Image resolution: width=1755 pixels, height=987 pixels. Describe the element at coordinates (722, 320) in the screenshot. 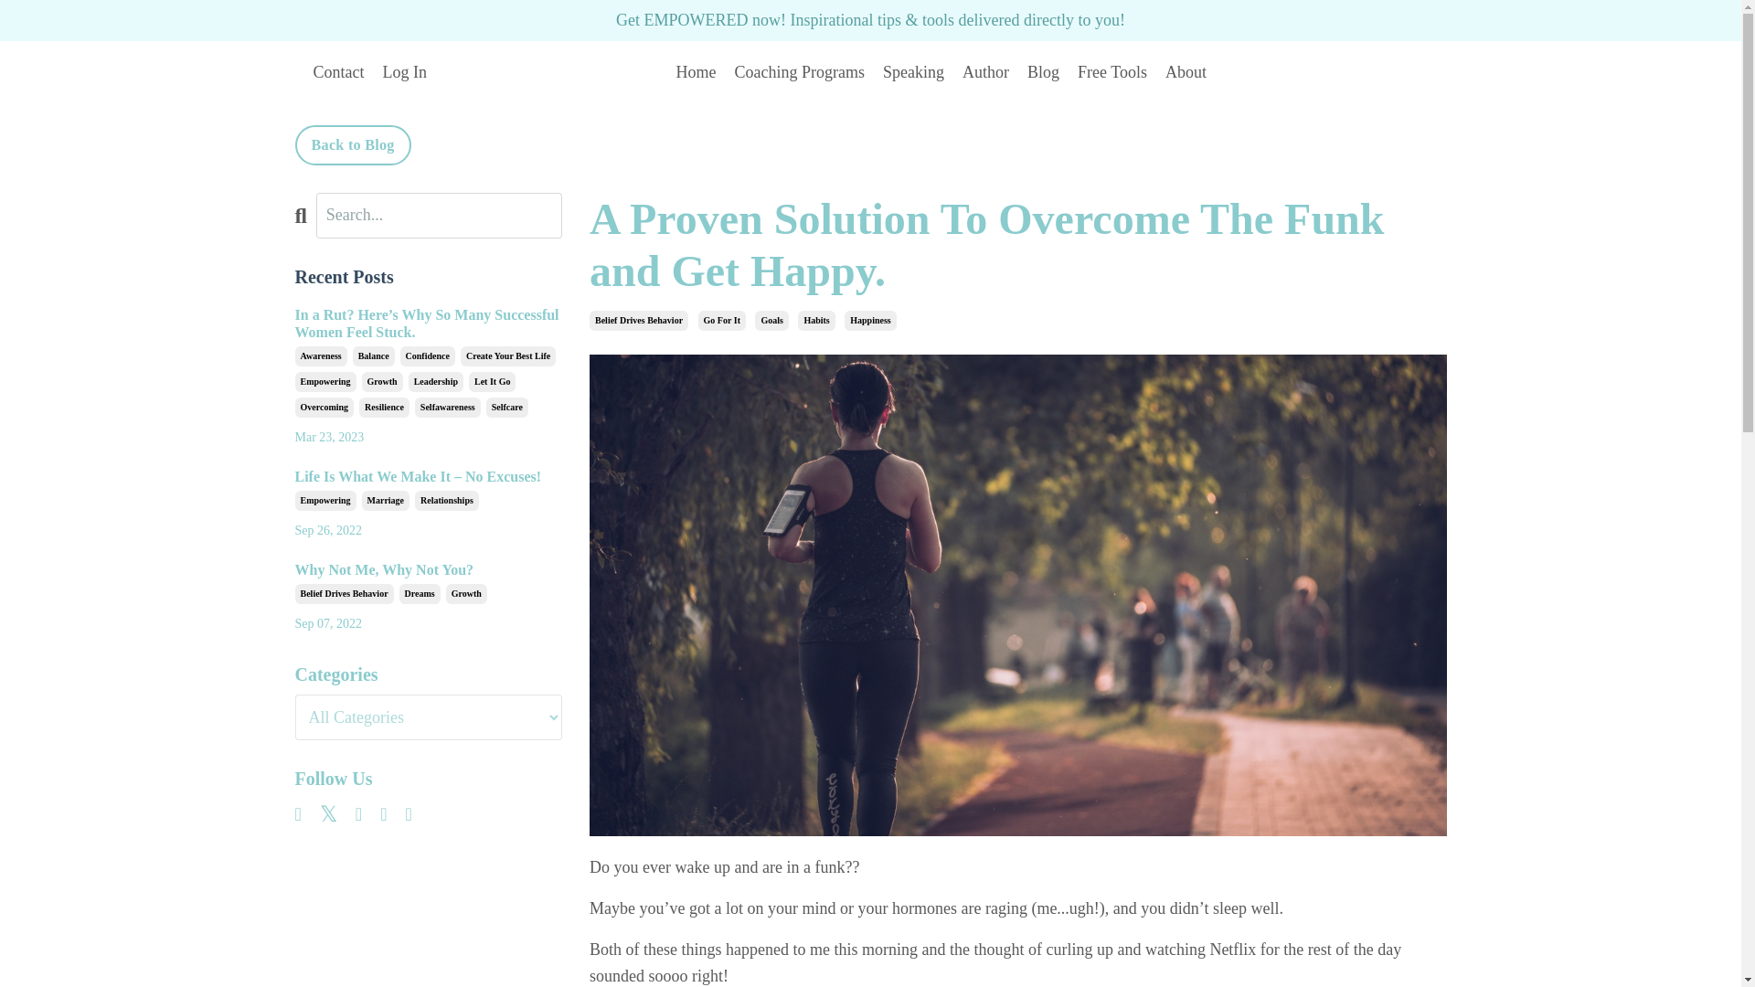

I see `Go For It` at that location.